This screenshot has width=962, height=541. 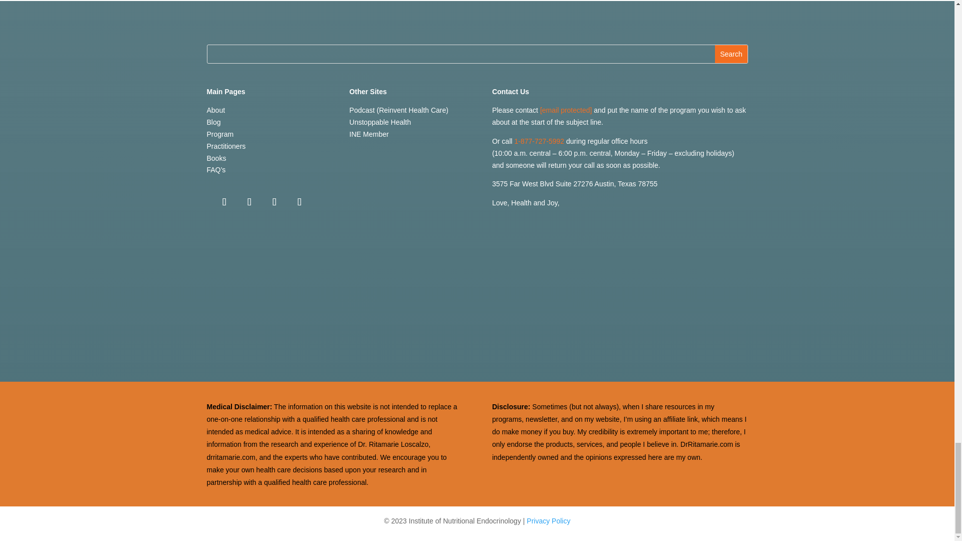 What do you see at coordinates (274, 202) in the screenshot?
I see `Follow on Youtube` at bounding box center [274, 202].